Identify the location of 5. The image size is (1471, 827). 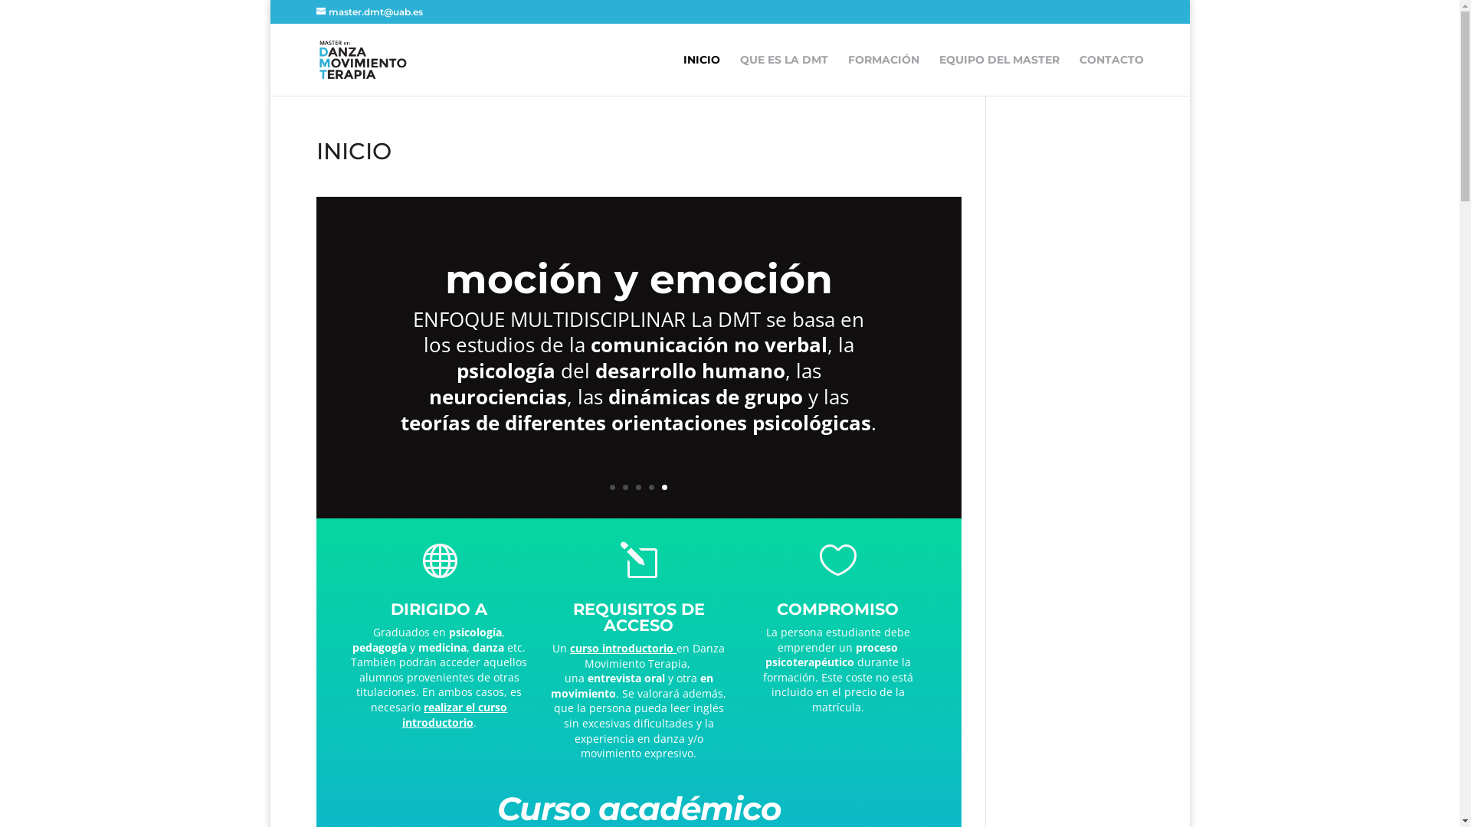
(665, 487).